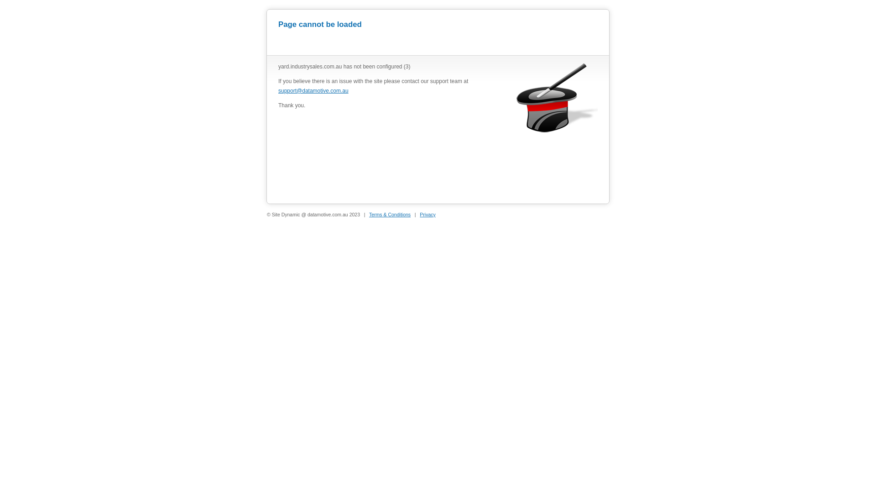  Describe the element at coordinates (428, 215) in the screenshot. I see `Privacy` at that location.